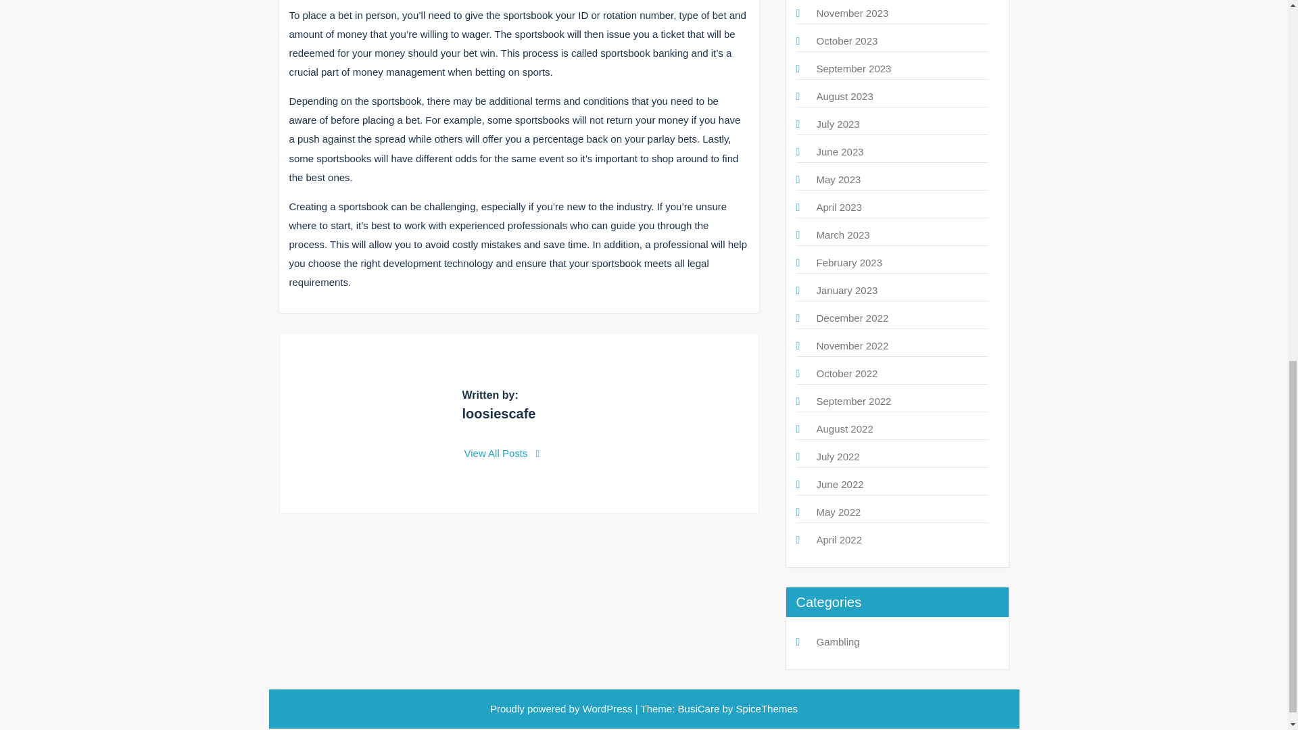 This screenshot has width=1298, height=730. Describe the element at coordinates (854, 401) in the screenshot. I see `September 2022` at that location.